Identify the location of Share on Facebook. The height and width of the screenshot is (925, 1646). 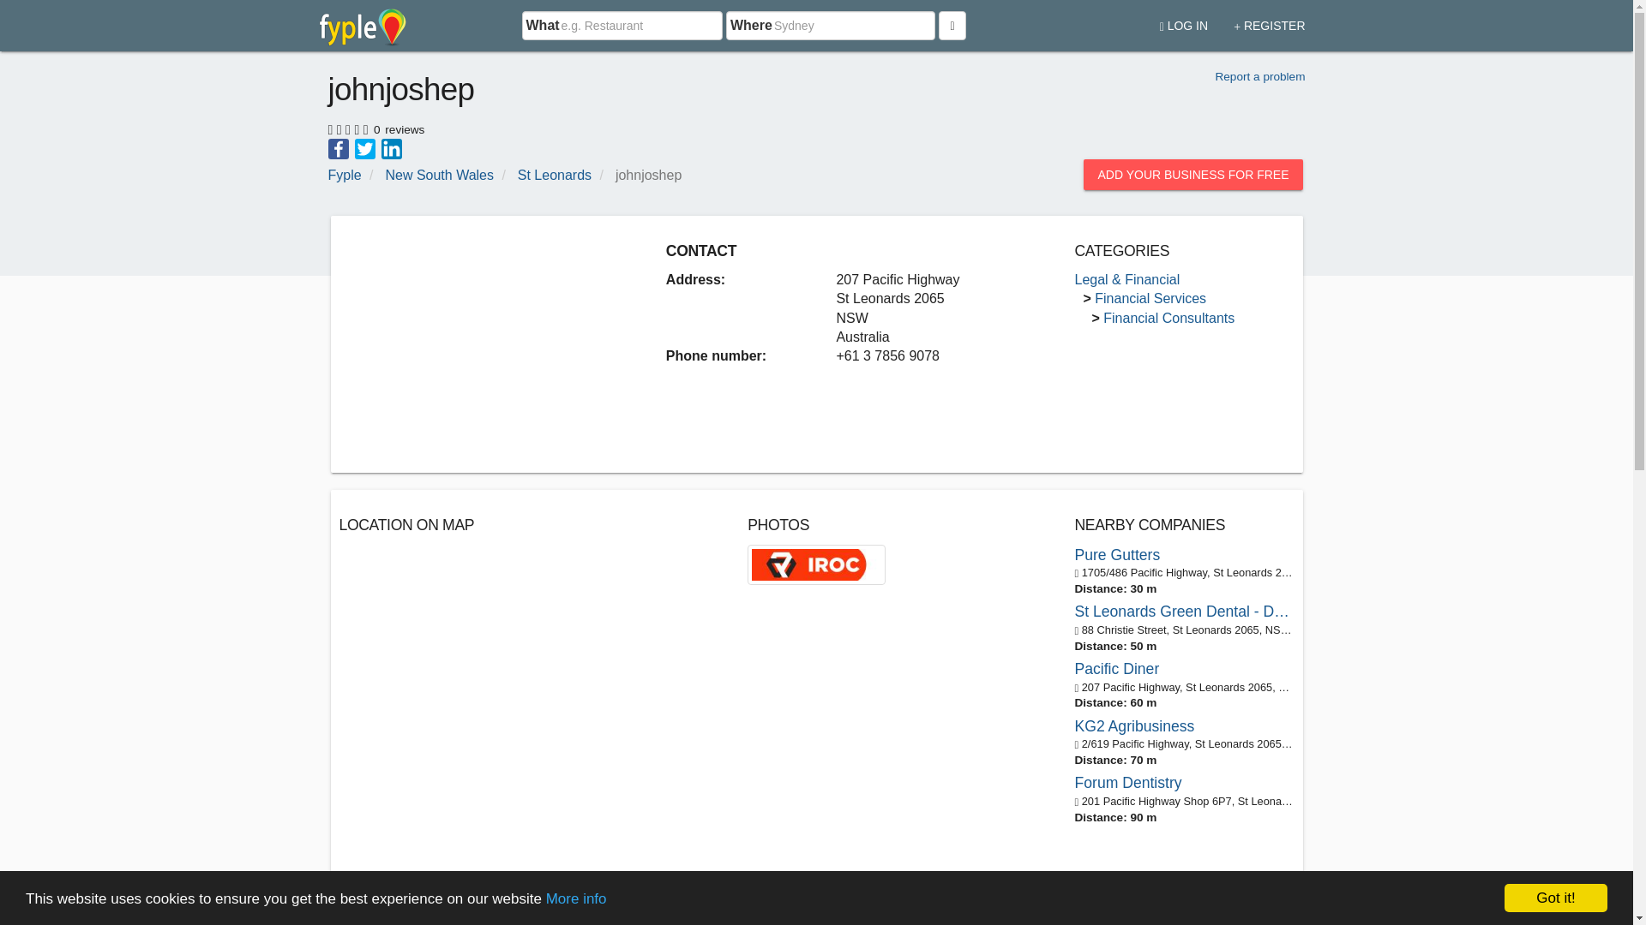
(338, 147).